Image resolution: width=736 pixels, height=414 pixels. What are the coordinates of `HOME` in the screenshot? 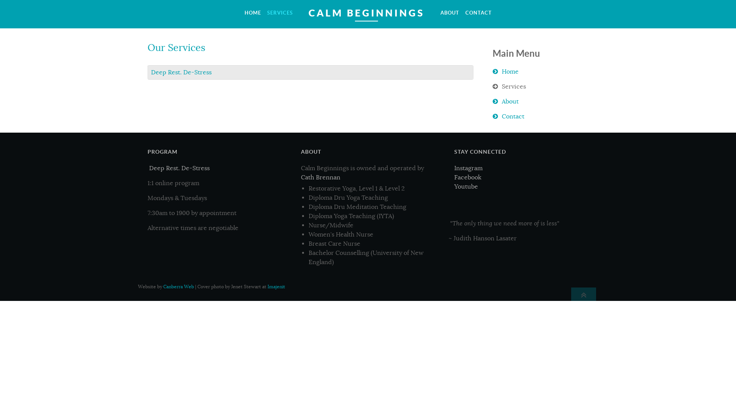 It's located at (252, 13).